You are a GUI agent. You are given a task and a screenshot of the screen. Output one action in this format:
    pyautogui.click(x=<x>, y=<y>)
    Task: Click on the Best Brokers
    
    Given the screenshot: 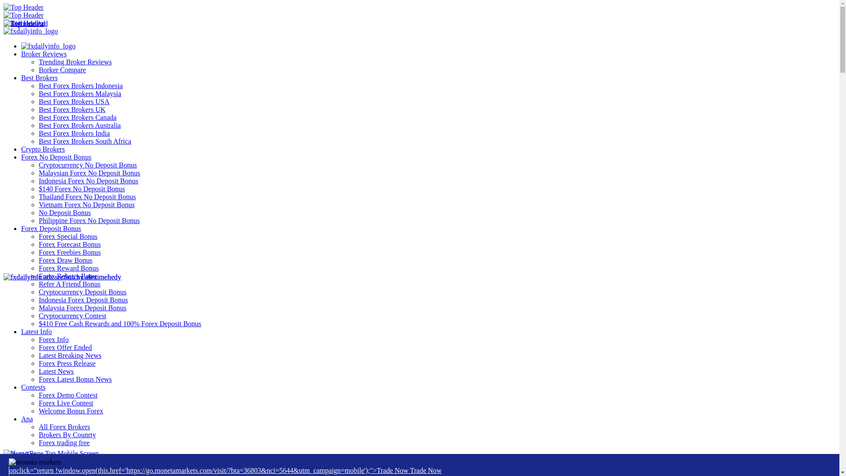 What is the action you would take?
    pyautogui.click(x=39, y=78)
    